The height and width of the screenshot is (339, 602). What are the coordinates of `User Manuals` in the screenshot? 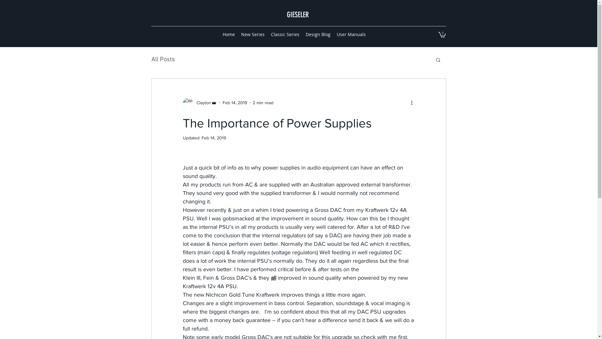 It's located at (351, 35).